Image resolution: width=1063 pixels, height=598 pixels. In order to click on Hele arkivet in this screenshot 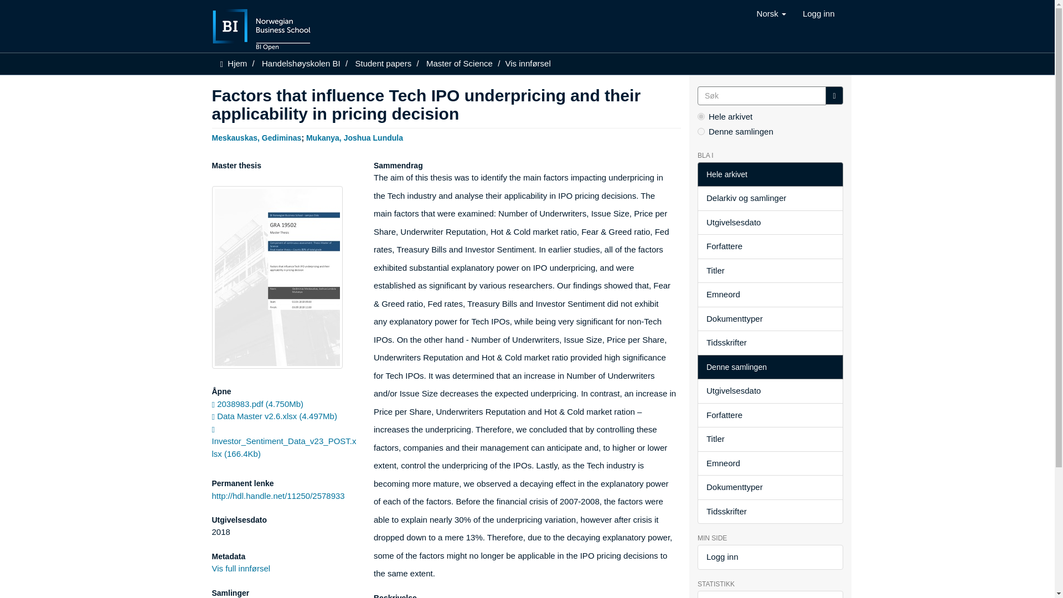, I will do `click(770, 174)`.